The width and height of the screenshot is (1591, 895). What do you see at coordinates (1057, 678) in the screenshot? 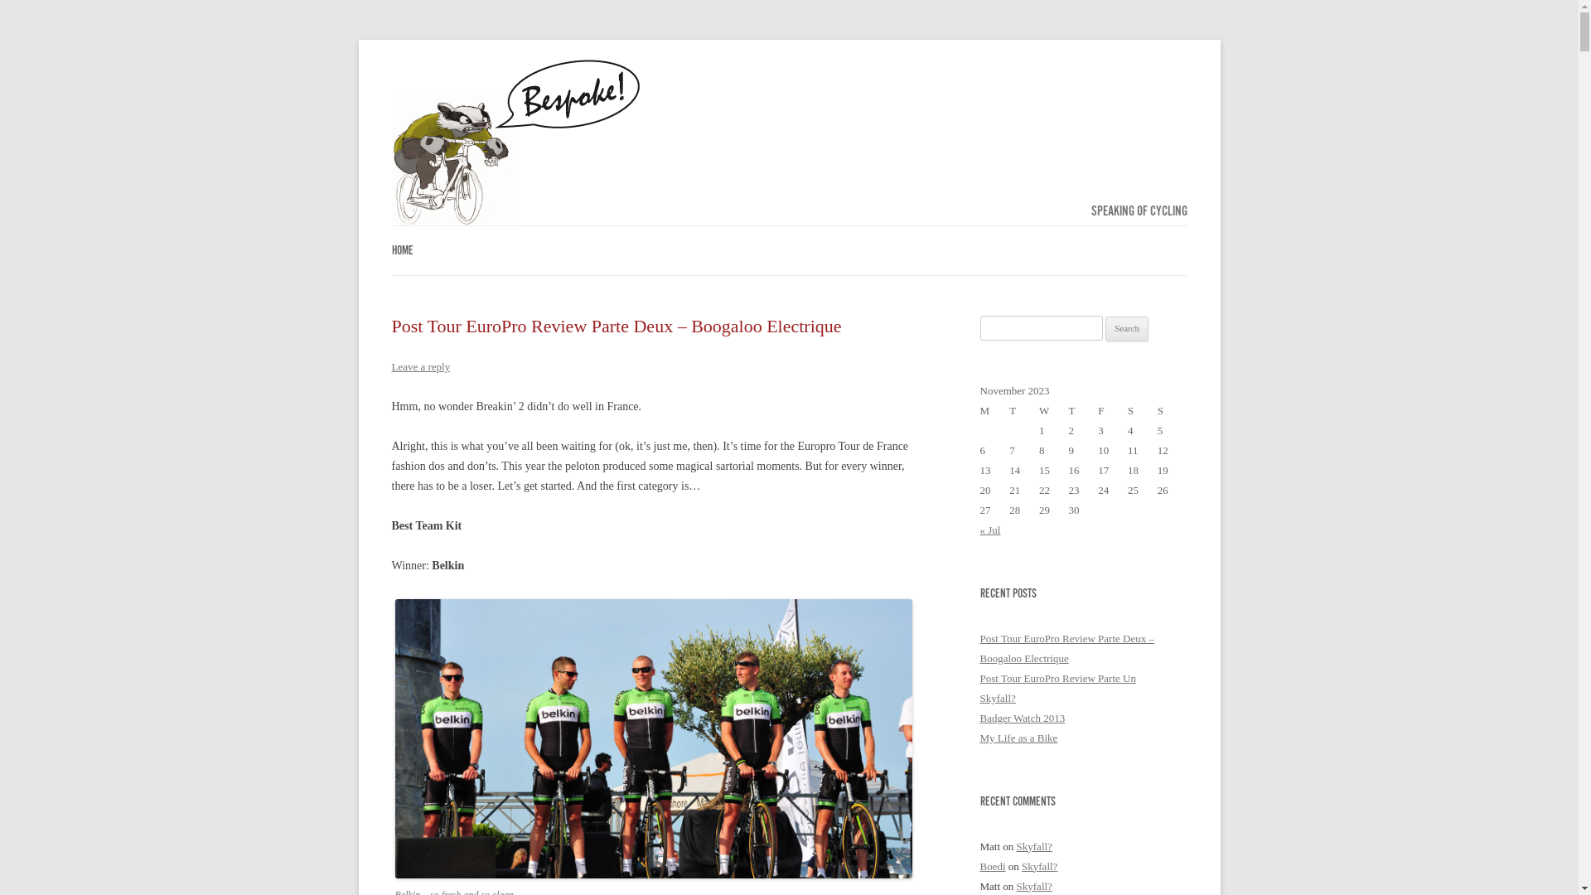
I see `Post Tour EuroPro Review Parte Un` at bounding box center [1057, 678].